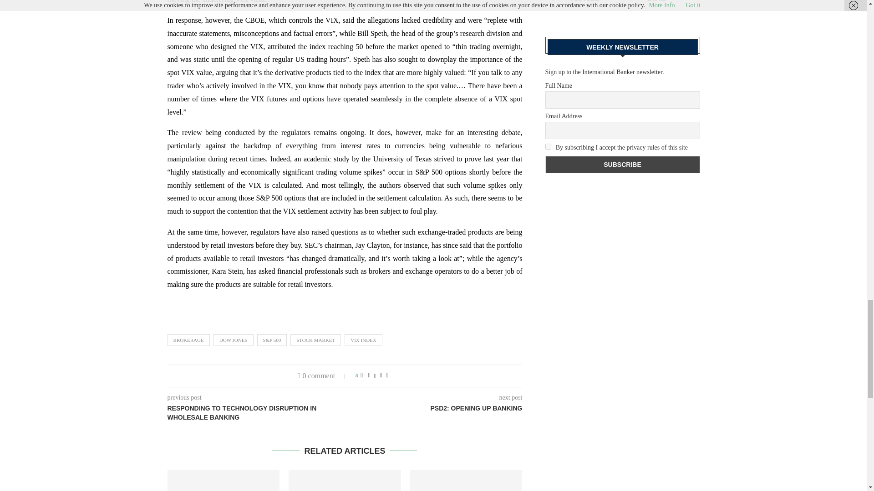  I want to click on STOCK MARKET, so click(315, 340).